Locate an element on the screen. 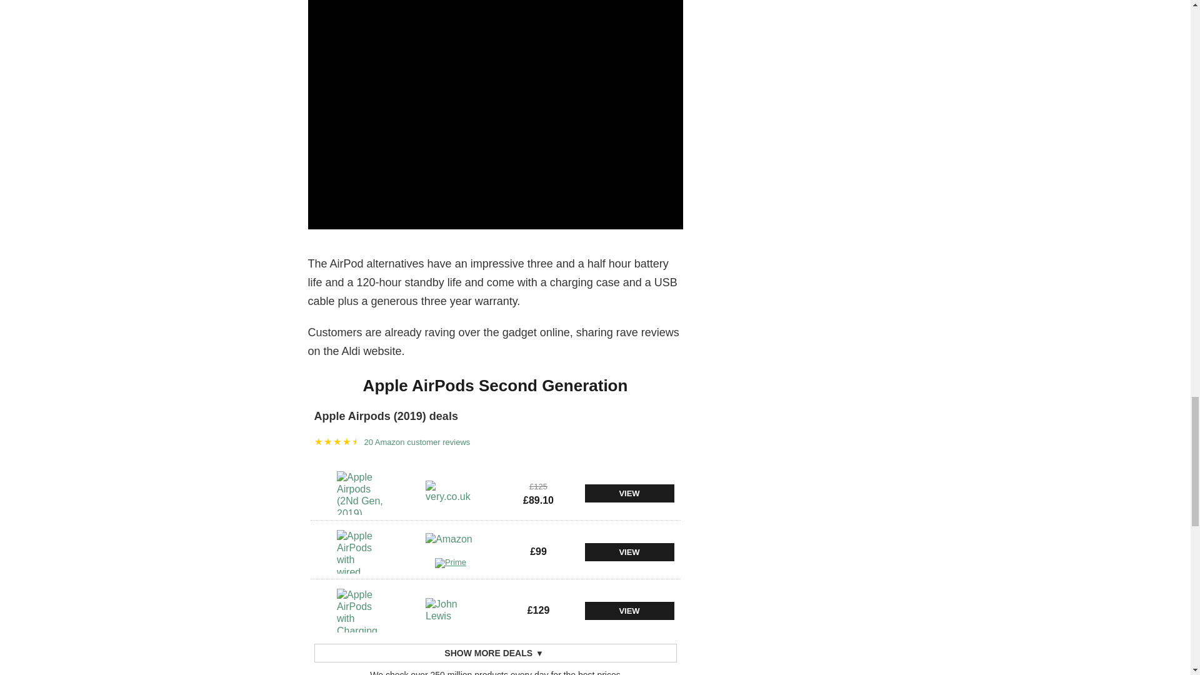 Image resolution: width=1200 pixels, height=675 pixels. John Lewis is located at coordinates (450, 610).